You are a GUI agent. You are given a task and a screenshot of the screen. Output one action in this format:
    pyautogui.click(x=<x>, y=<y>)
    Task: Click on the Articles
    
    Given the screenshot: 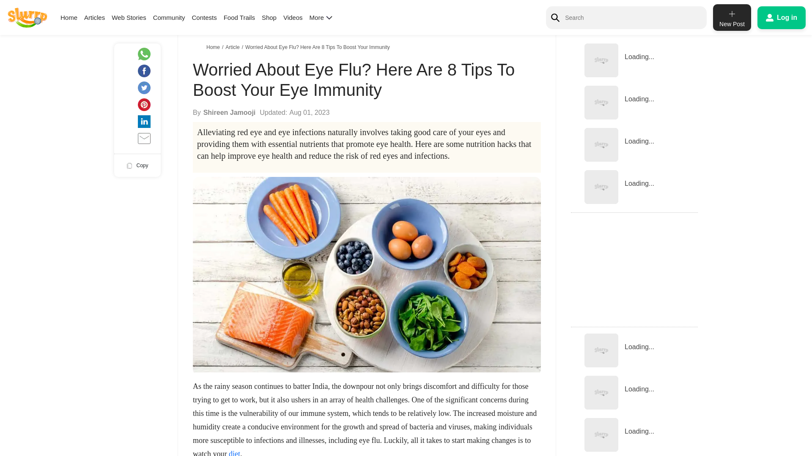 What is the action you would take?
    pyautogui.click(x=94, y=17)
    